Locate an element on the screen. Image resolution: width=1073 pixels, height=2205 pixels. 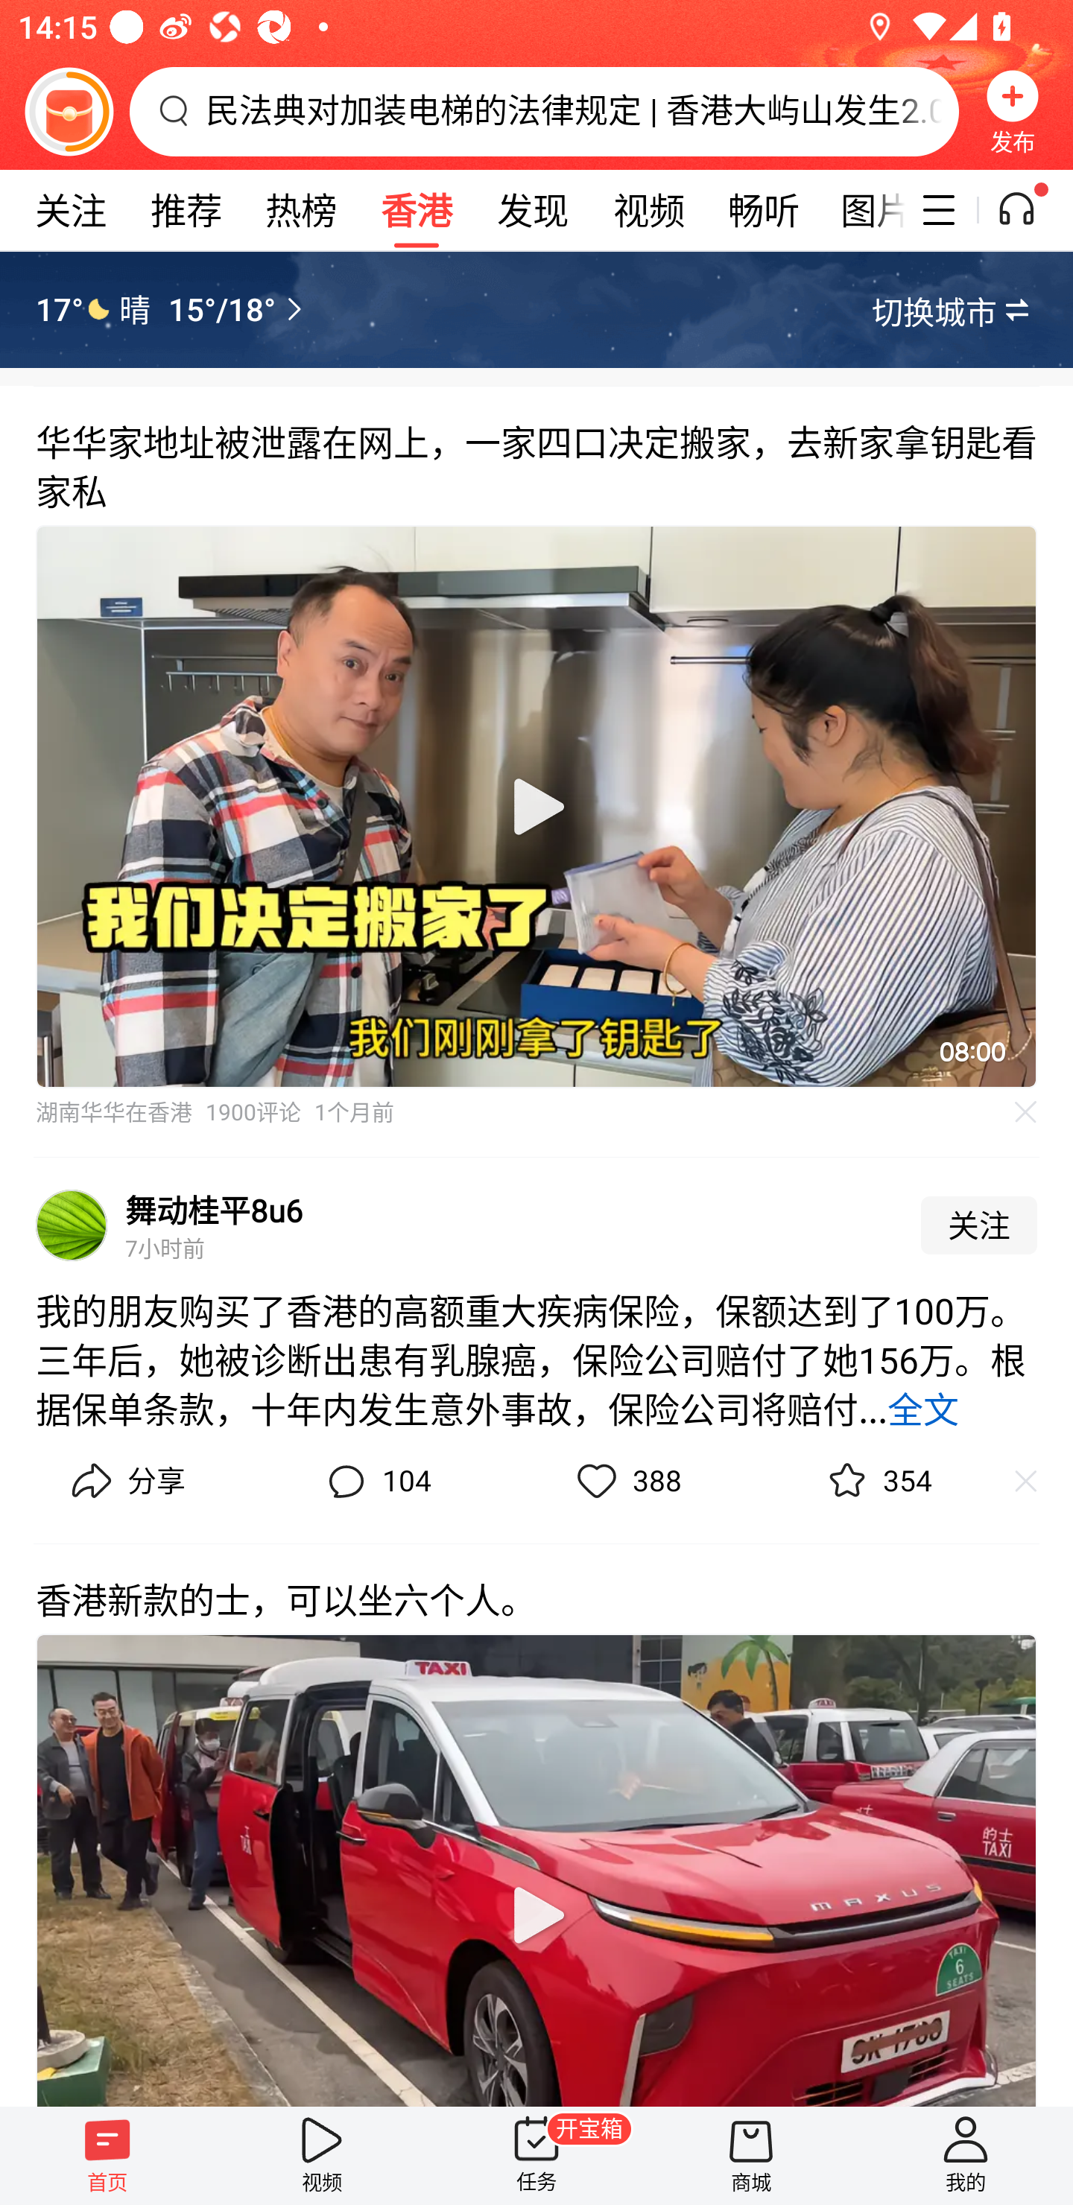
任务 开宝箱 is located at coordinates (536, 2155).